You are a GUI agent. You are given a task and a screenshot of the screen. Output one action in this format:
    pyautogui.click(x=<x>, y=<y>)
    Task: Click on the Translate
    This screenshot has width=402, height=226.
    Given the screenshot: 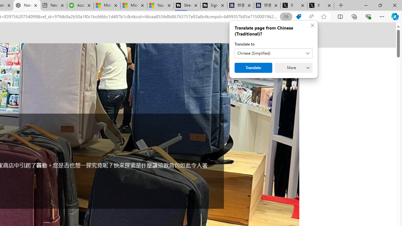 What is the action you would take?
    pyautogui.click(x=253, y=68)
    